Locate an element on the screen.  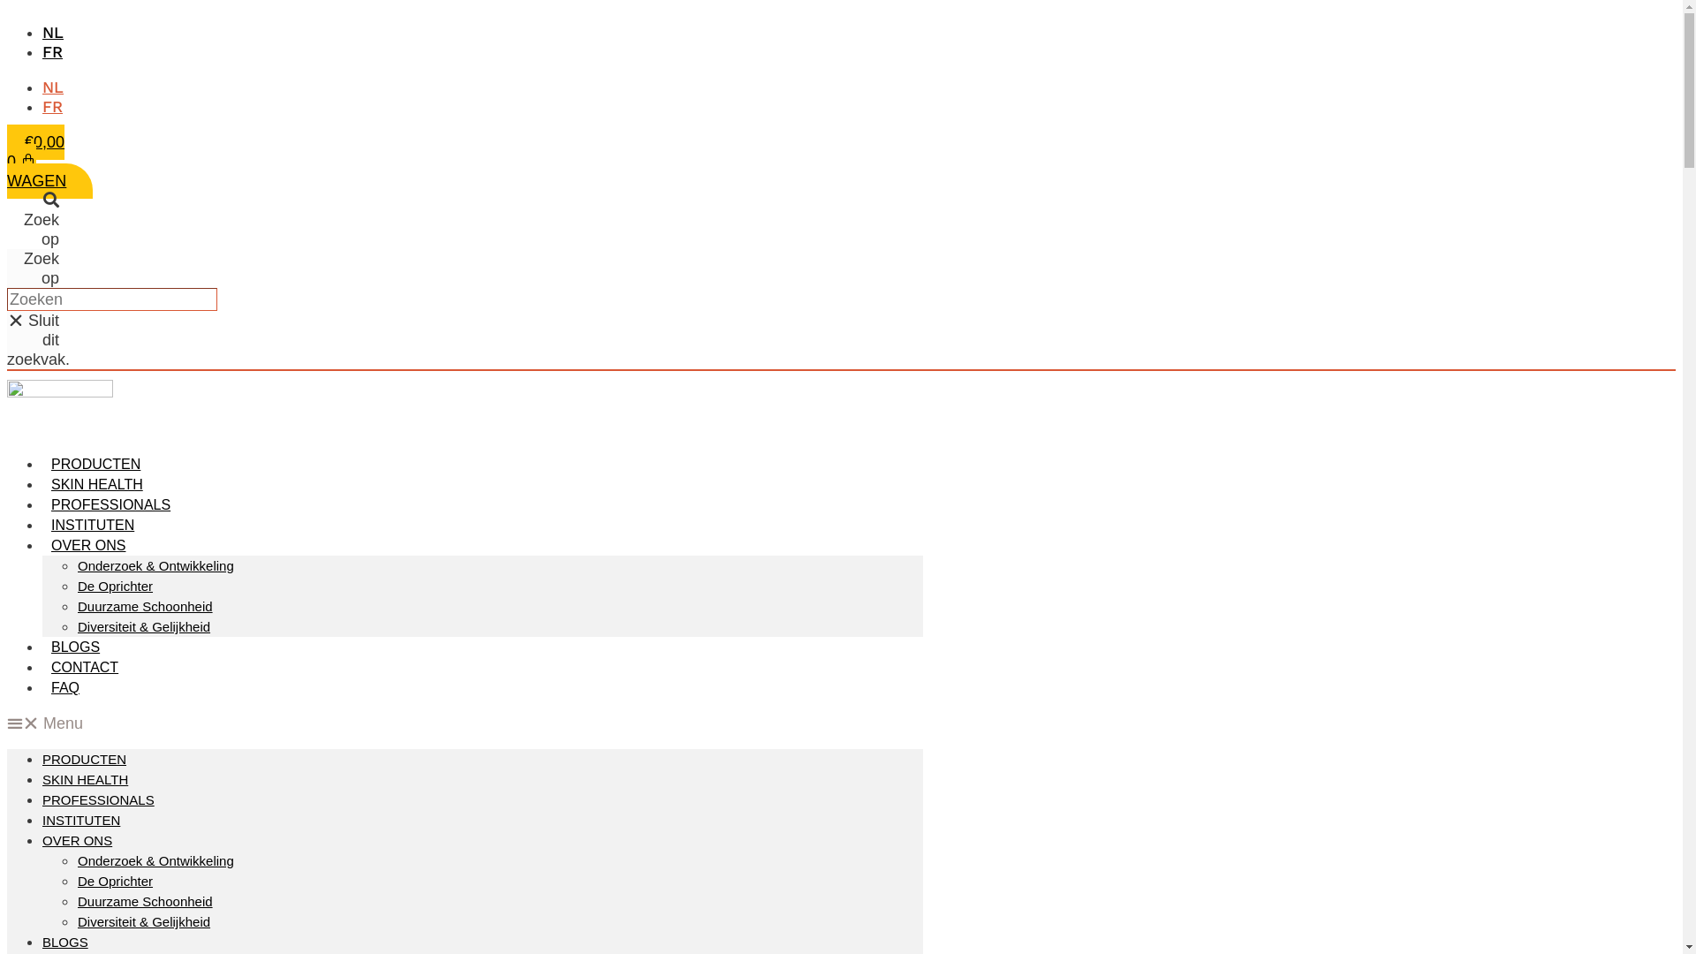
CONTACT is located at coordinates (85, 668).